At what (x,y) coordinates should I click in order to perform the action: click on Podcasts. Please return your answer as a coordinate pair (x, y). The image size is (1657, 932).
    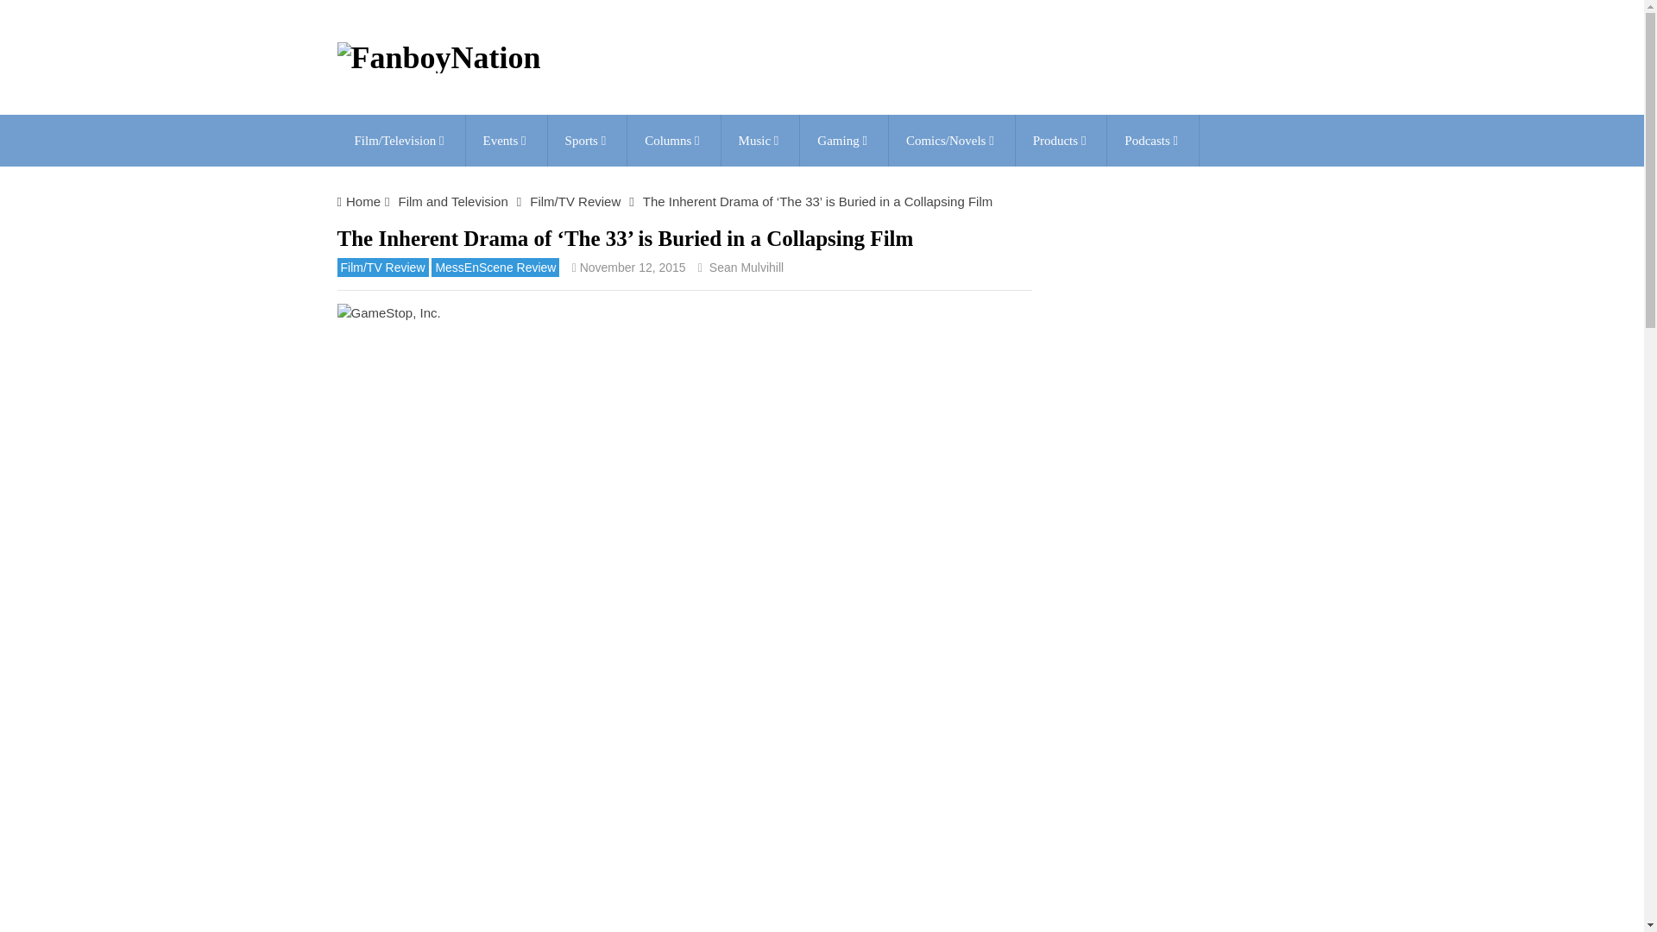
    Looking at the image, I should click on (1152, 140).